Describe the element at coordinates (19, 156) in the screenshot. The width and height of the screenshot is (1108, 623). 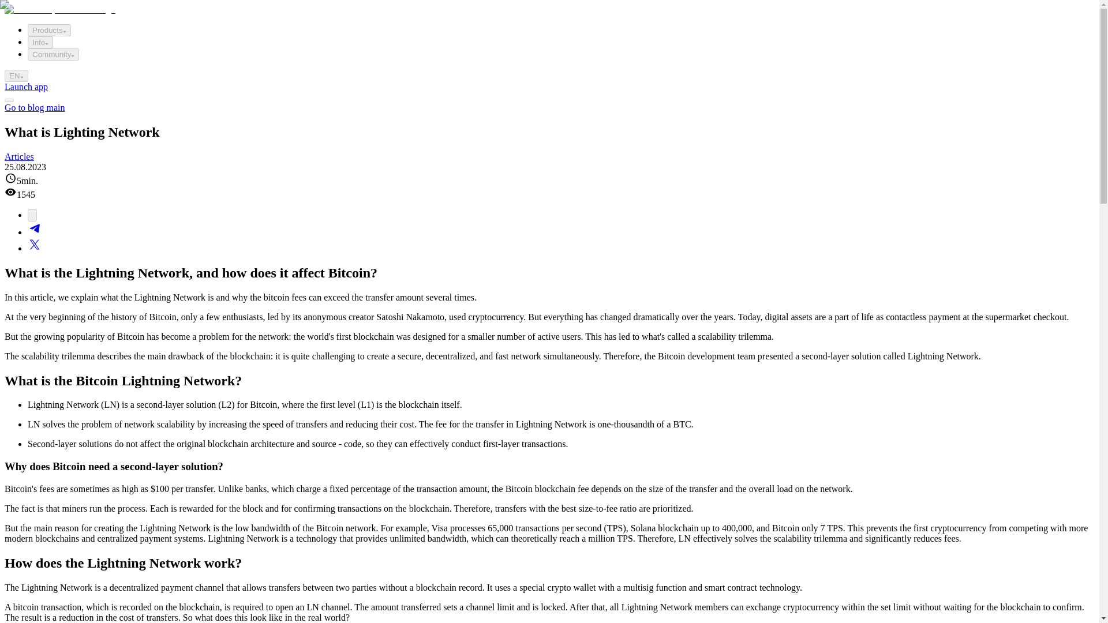
I see `Articles` at that location.